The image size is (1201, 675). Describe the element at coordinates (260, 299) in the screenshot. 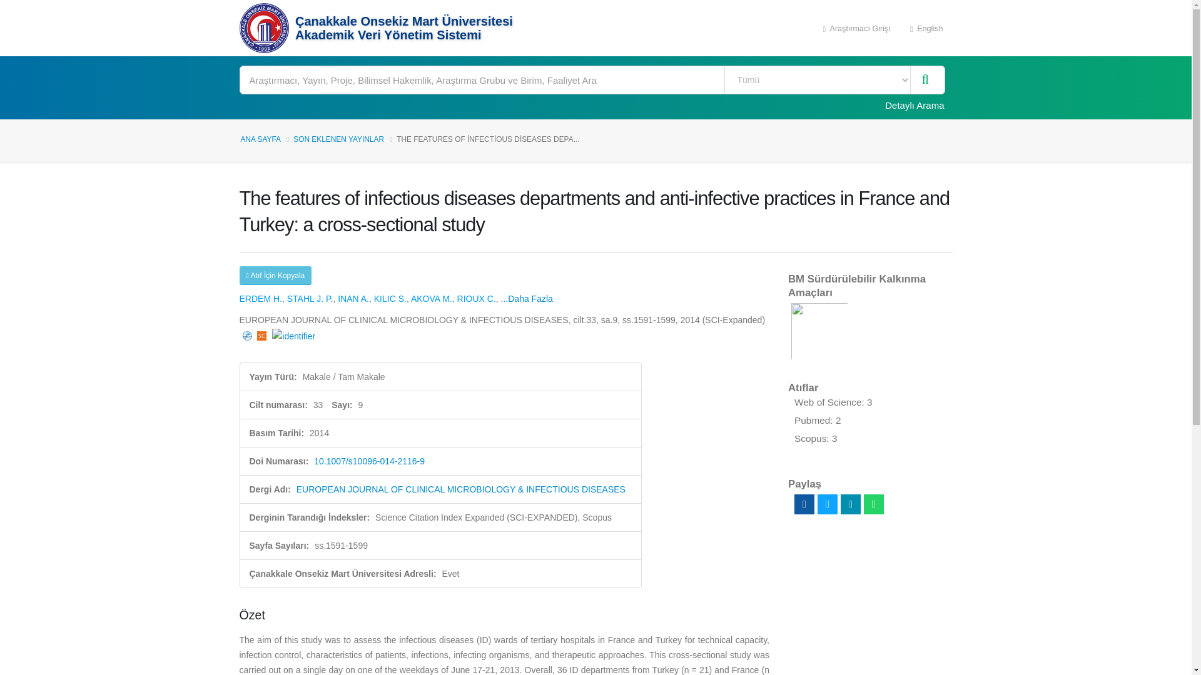

I see `HAKAN ERDEM` at that location.